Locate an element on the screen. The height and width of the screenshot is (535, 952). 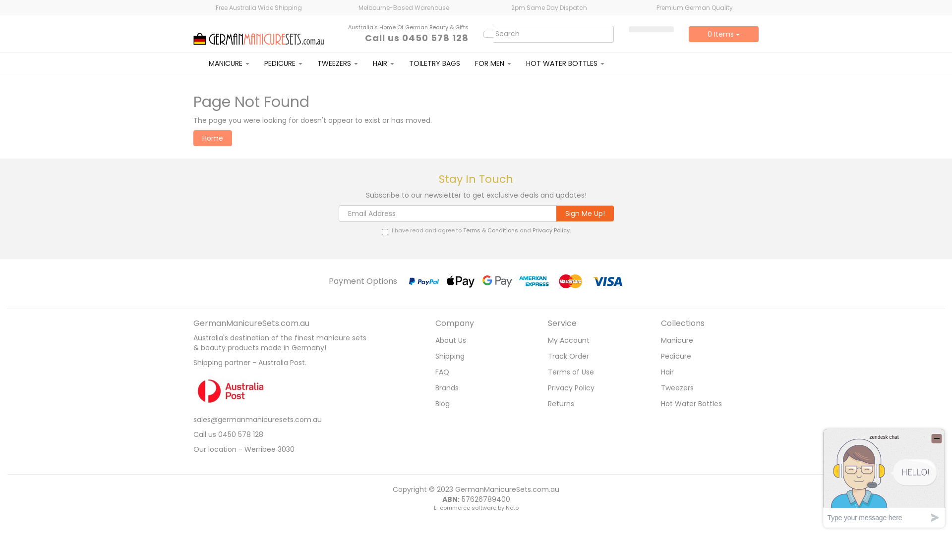
FOR MEN is located at coordinates (493, 63).